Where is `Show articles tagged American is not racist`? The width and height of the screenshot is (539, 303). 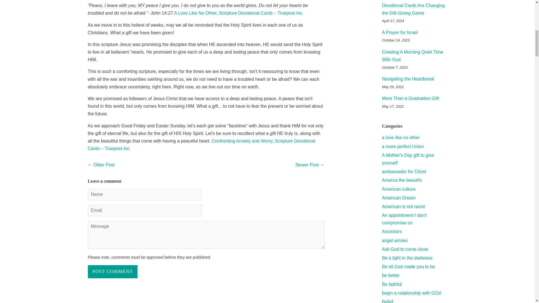
Show articles tagged American is not racist is located at coordinates (403, 206).